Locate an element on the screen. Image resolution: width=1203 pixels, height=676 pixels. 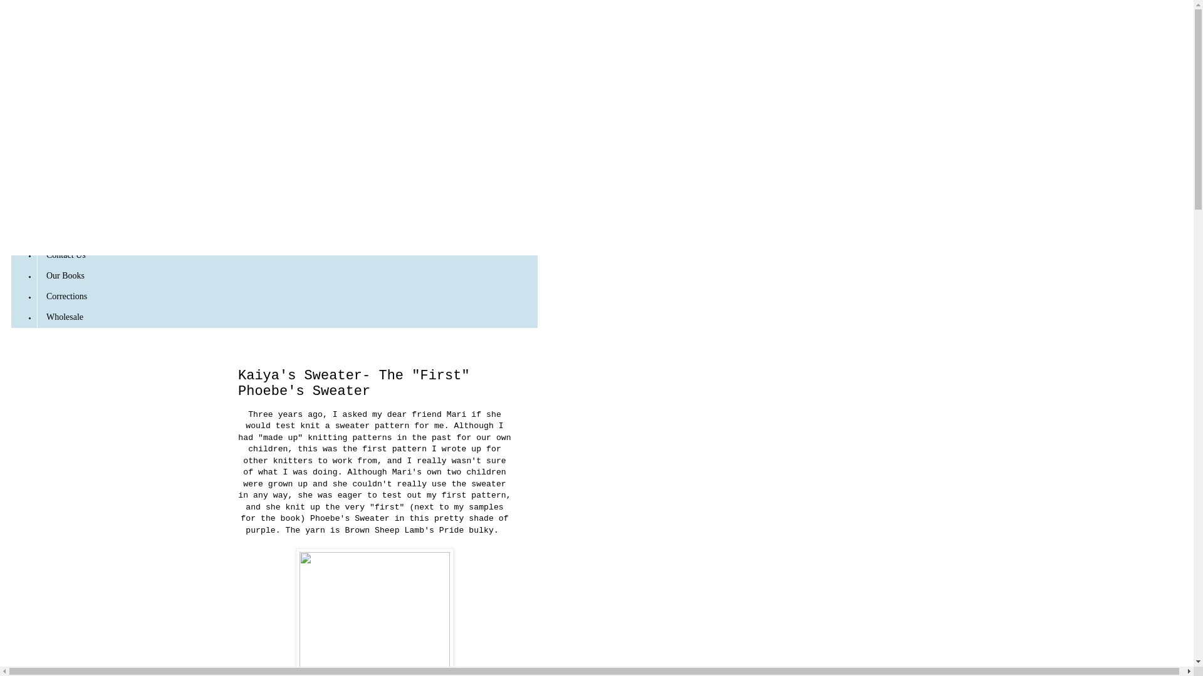
Contact Us is located at coordinates (66, 255).